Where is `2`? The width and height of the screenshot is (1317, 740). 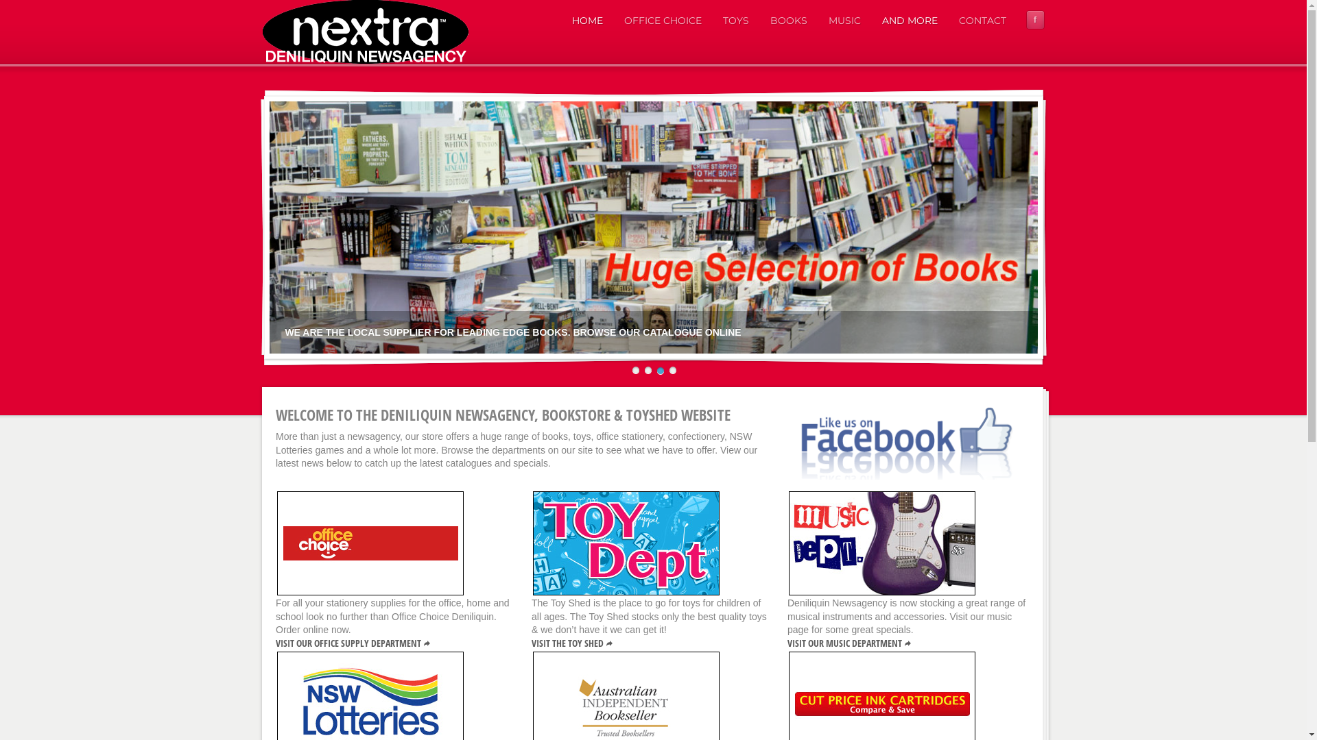
2 is located at coordinates (648, 371).